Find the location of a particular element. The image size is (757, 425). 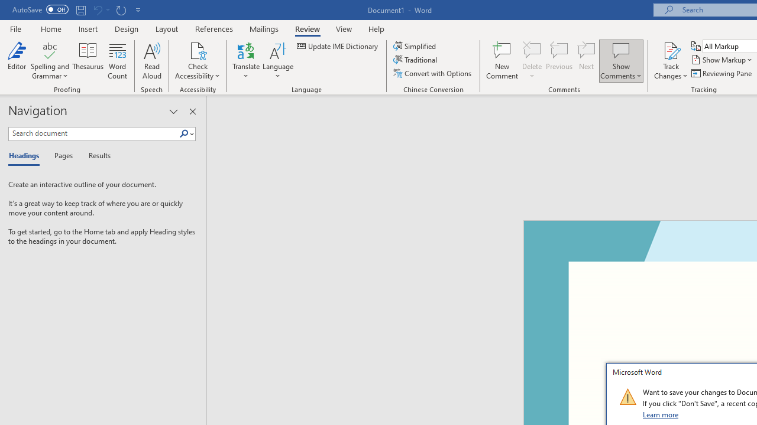

Check Accessibility is located at coordinates (198, 60).